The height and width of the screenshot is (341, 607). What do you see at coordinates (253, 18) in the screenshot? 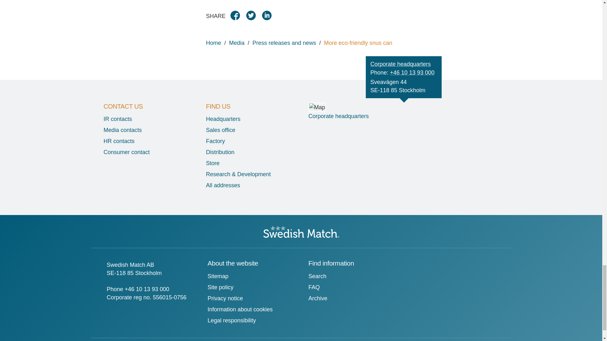
I see `Twitter` at bounding box center [253, 18].